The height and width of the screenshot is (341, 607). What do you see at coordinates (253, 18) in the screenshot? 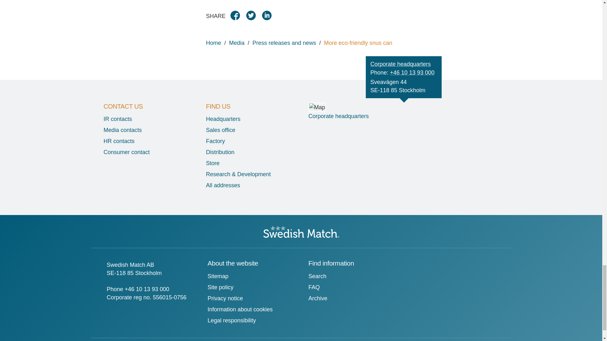
I see `Twitter` at bounding box center [253, 18].